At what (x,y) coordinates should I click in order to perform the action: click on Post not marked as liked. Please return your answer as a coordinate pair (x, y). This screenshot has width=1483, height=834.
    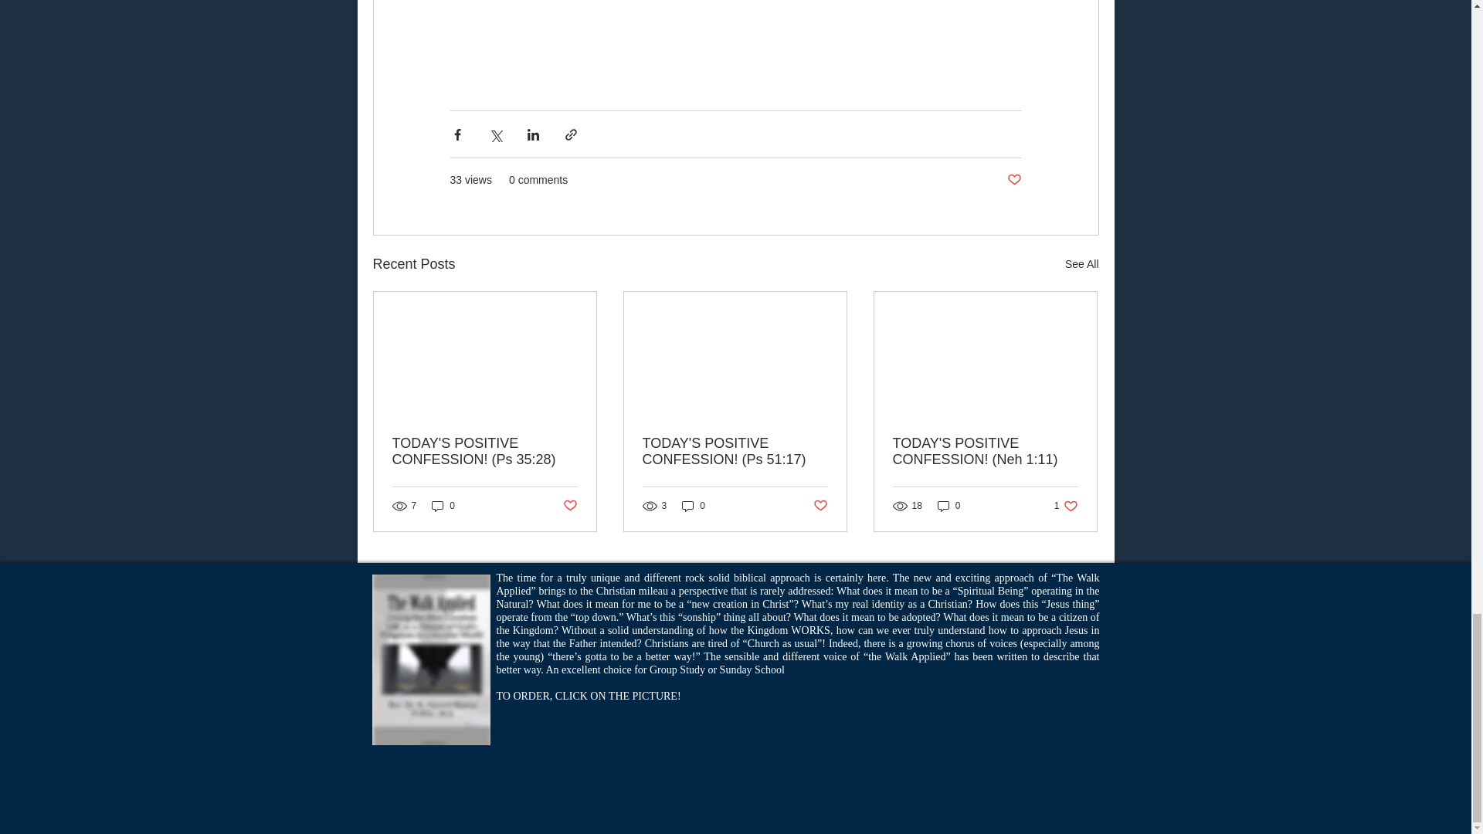
    Looking at the image, I should click on (568, 506).